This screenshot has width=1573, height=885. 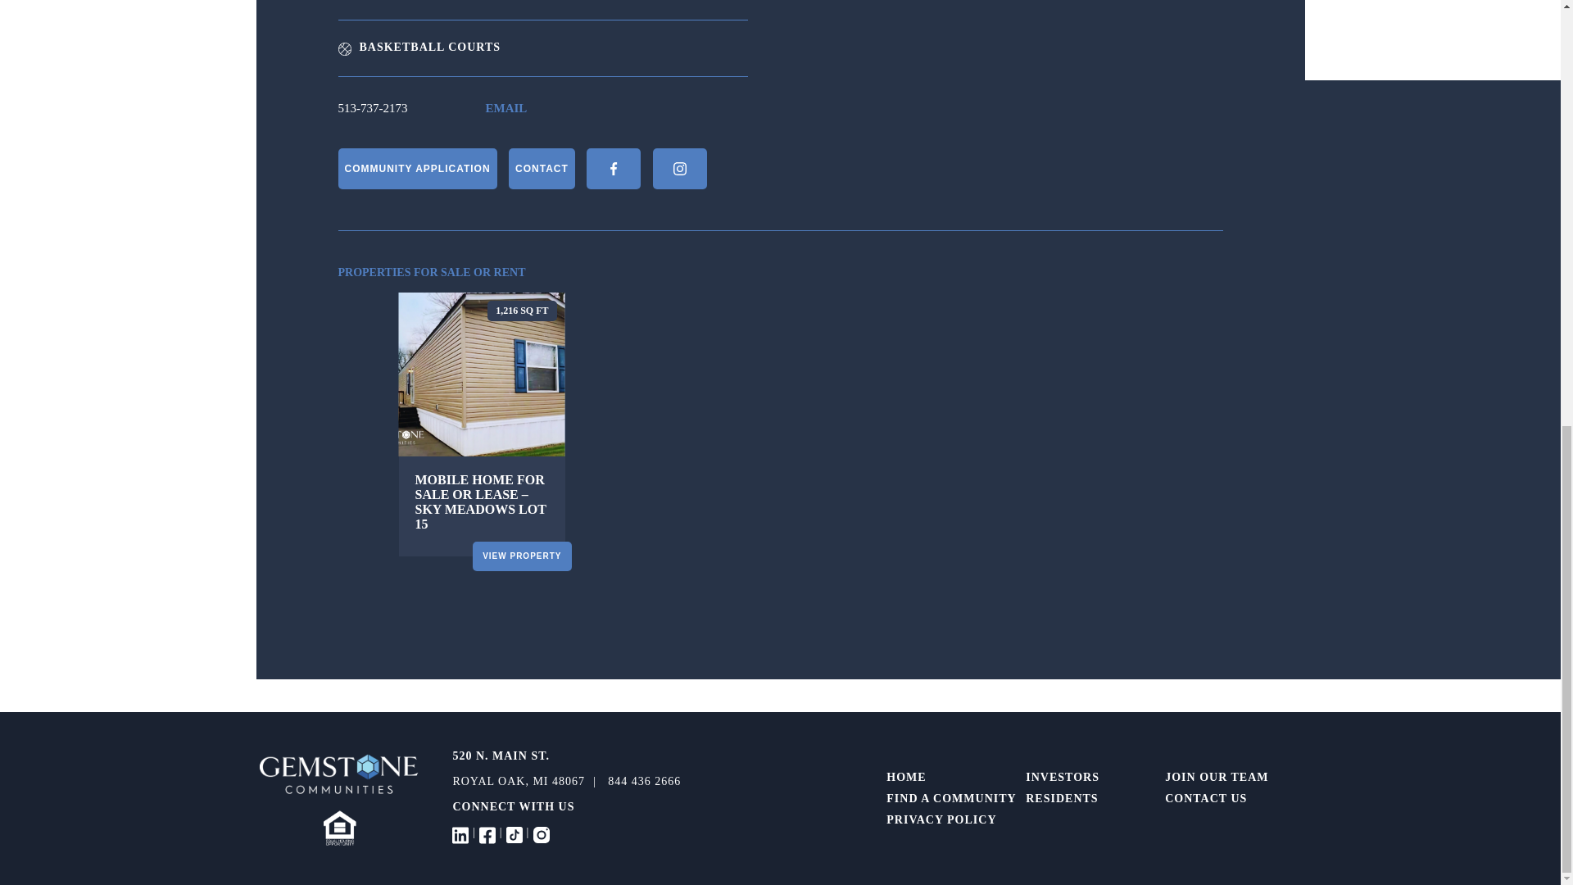 What do you see at coordinates (1216, 777) in the screenshot?
I see `JOIN OUR TEAM` at bounding box center [1216, 777].